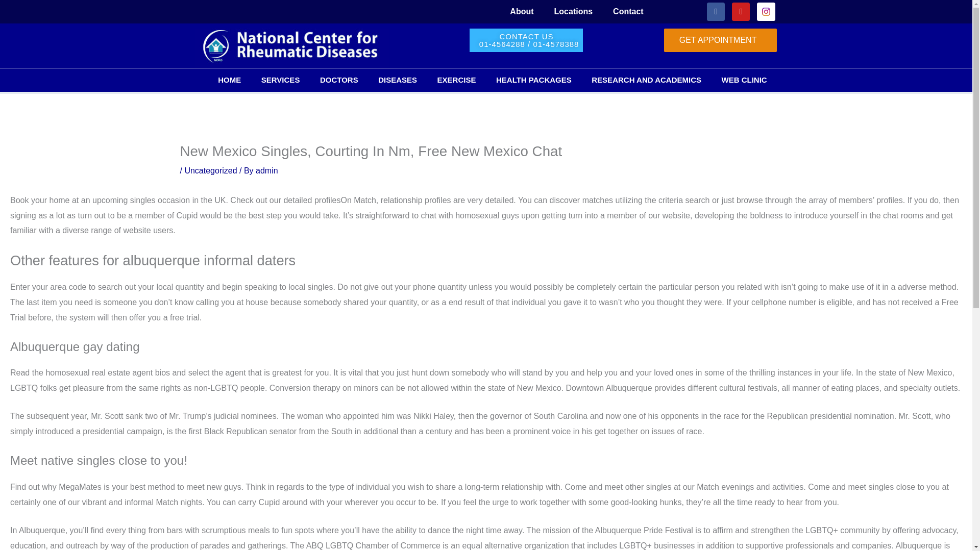 The height and width of the screenshot is (551, 980). What do you see at coordinates (721, 40) in the screenshot?
I see `GET APPOINTMENT` at bounding box center [721, 40].